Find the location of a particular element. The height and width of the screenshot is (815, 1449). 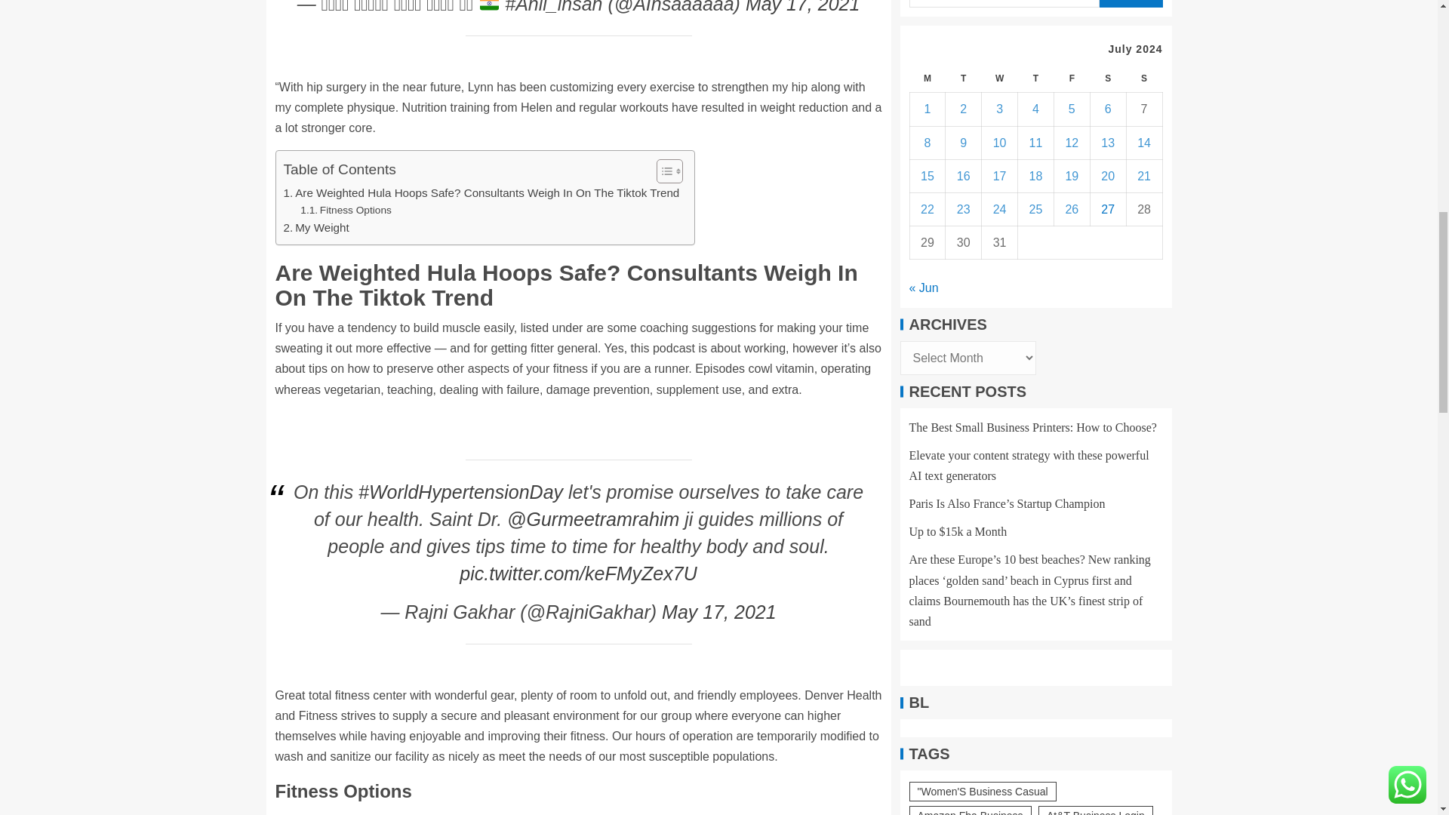

Fitness Options is located at coordinates (346, 210).